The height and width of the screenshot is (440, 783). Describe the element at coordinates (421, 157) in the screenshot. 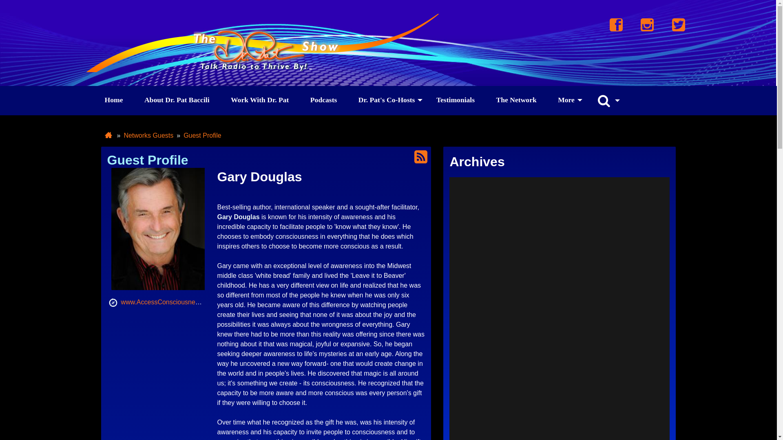

I see `Subscribe to RSS Archives` at that location.